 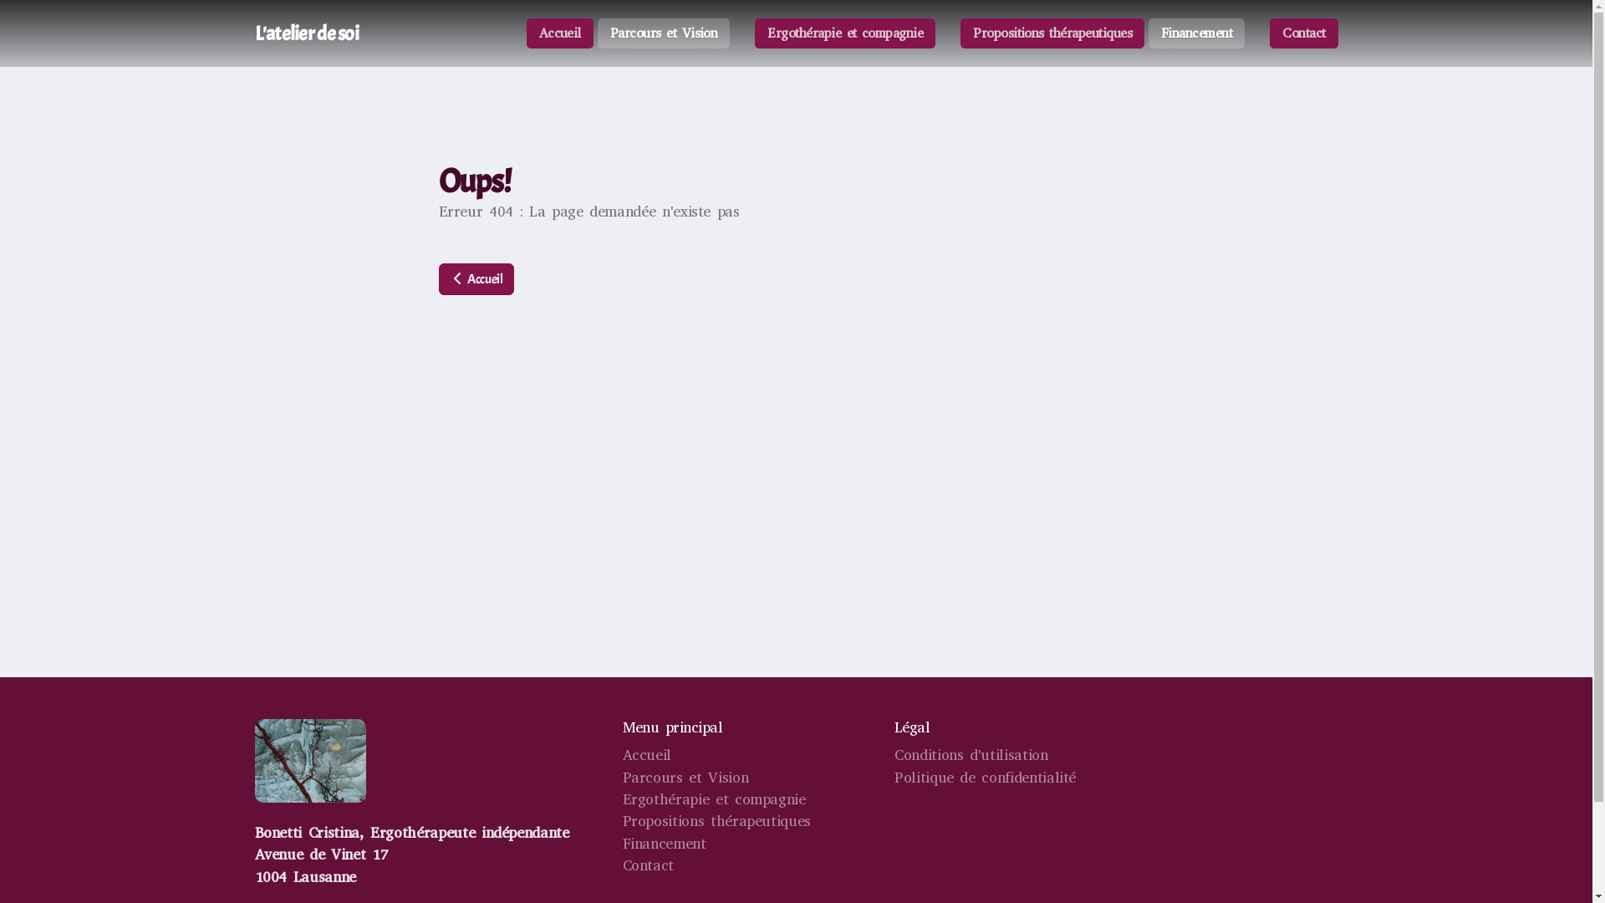 What do you see at coordinates (648, 866) in the screenshot?
I see `Contact` at bounding box center [648, 866].